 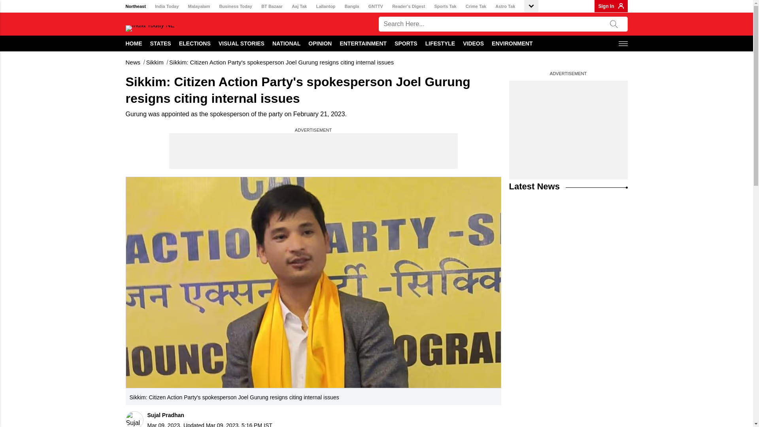 What do you see at coordinates (476, 6) in the screenshot?
I see `Crime Tak` at bounding box center [476, 6].